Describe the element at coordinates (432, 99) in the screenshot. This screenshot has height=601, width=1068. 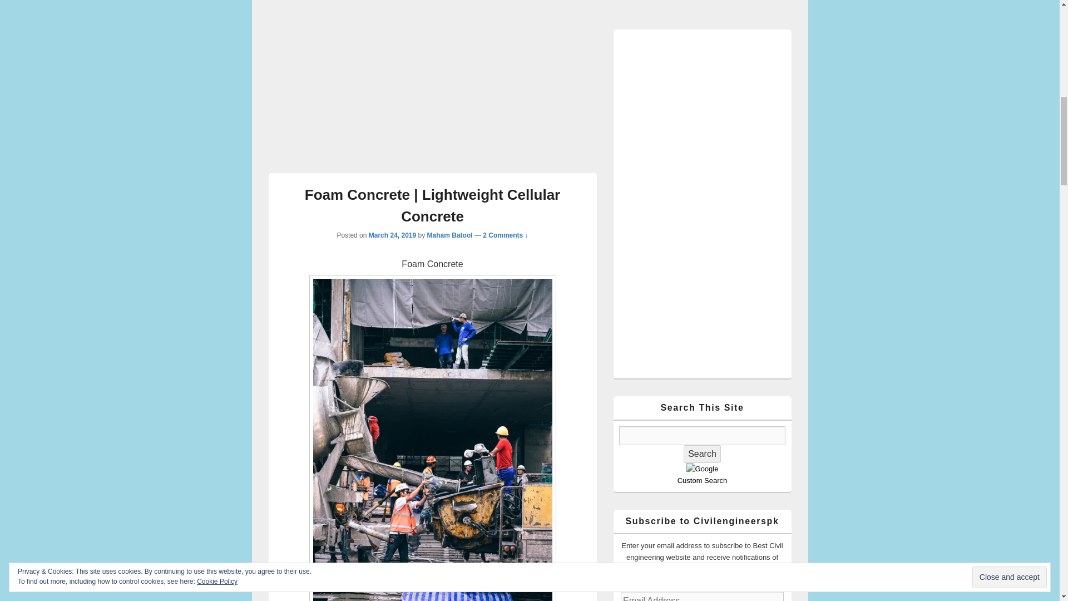
I see `Advertisement` at that location.